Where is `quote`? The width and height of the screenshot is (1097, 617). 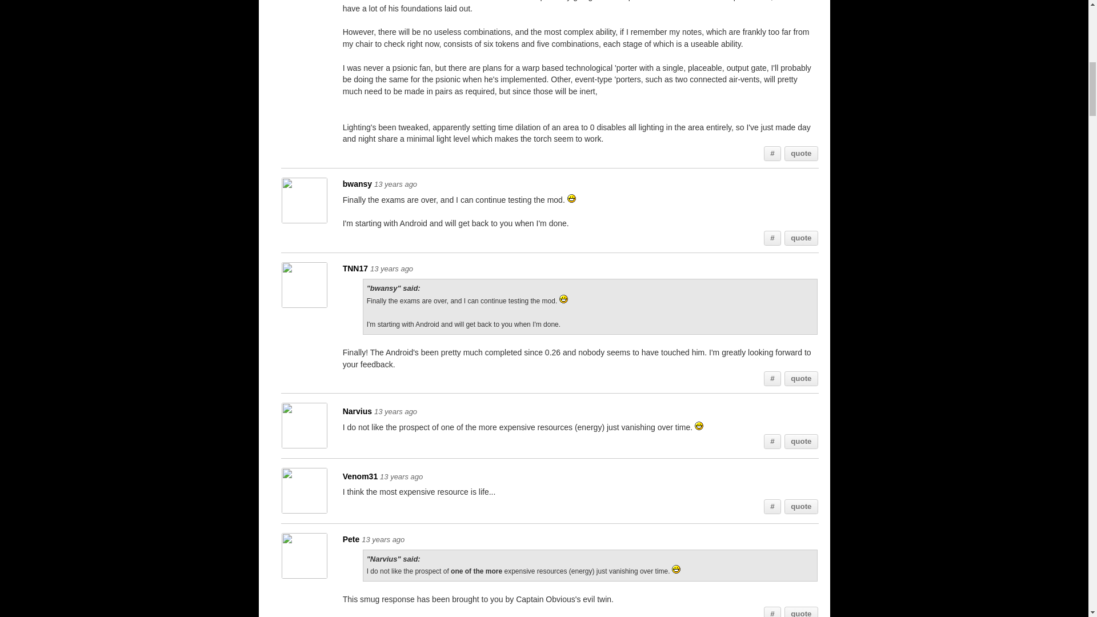 quote is located at coordinates (801, 238).